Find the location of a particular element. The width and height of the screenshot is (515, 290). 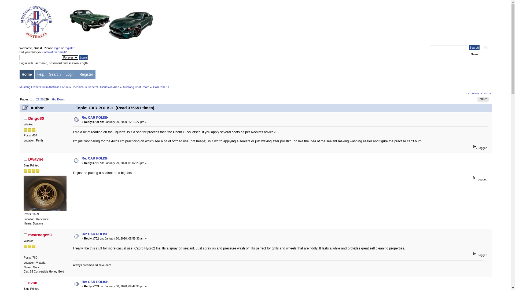

... is located at coordinates (34, 99).